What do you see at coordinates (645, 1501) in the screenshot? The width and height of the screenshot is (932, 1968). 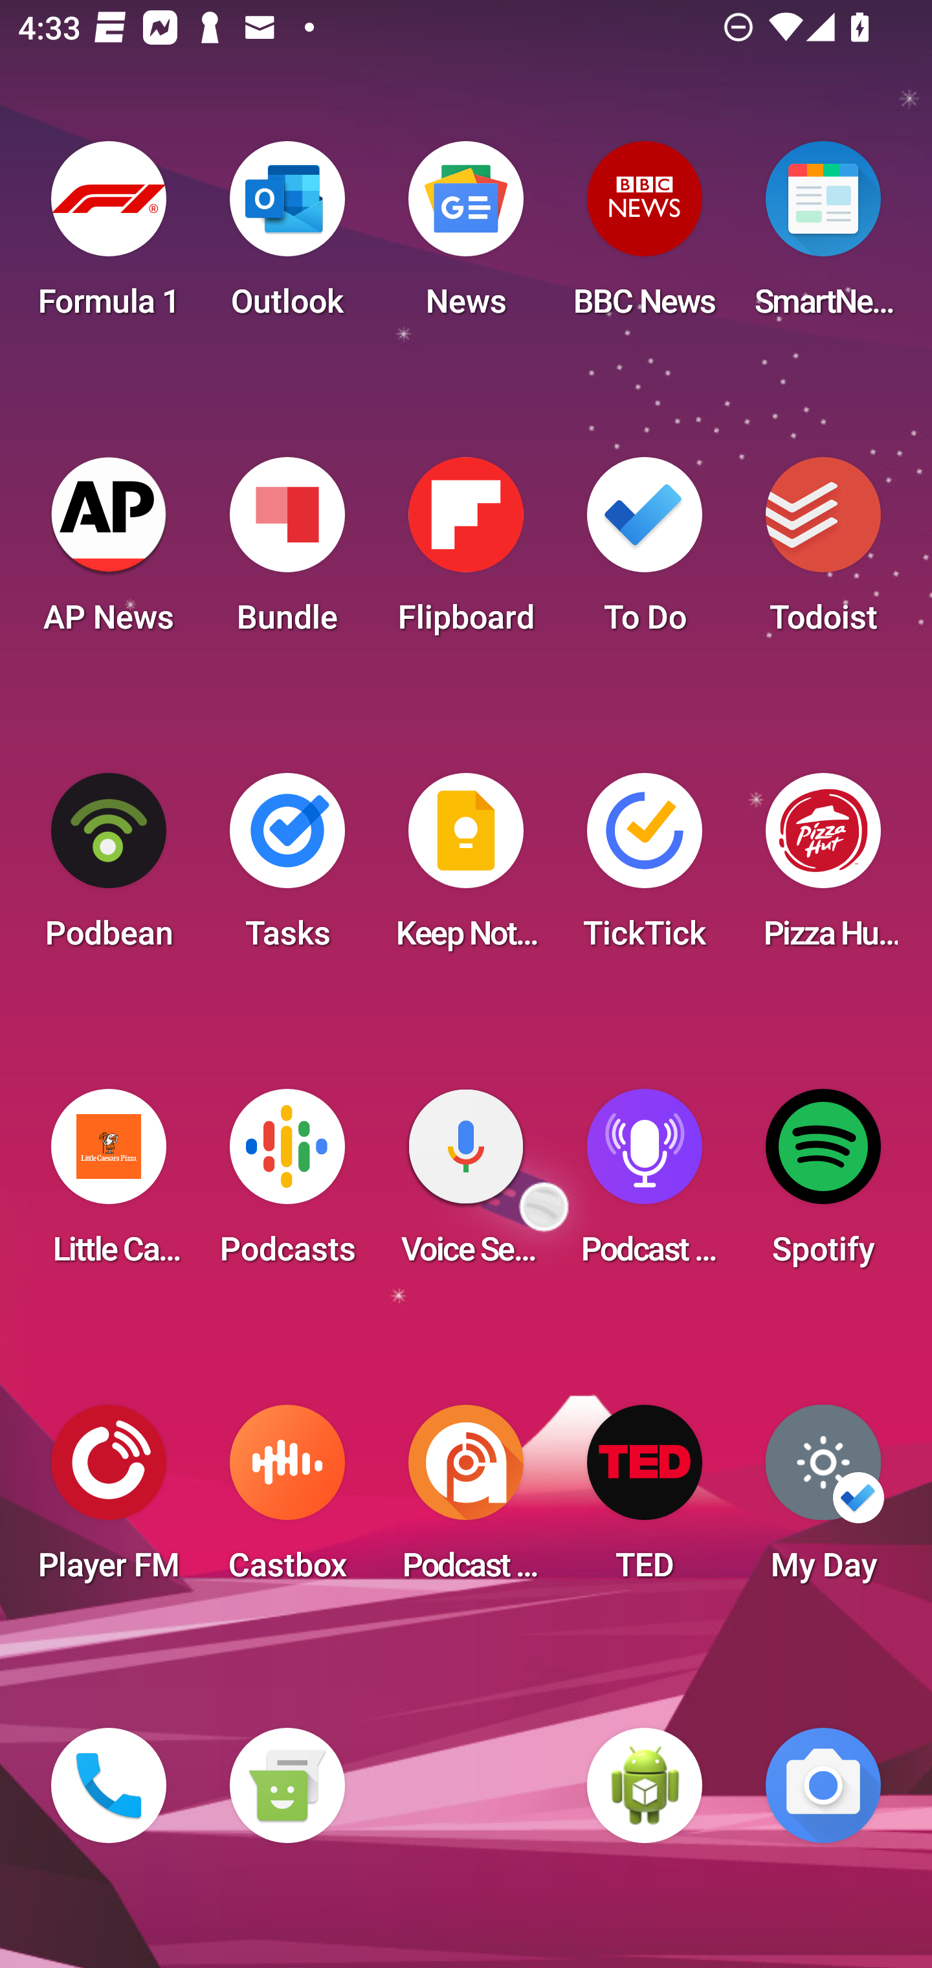 I see `TED` at bounding box center [645, 1501].